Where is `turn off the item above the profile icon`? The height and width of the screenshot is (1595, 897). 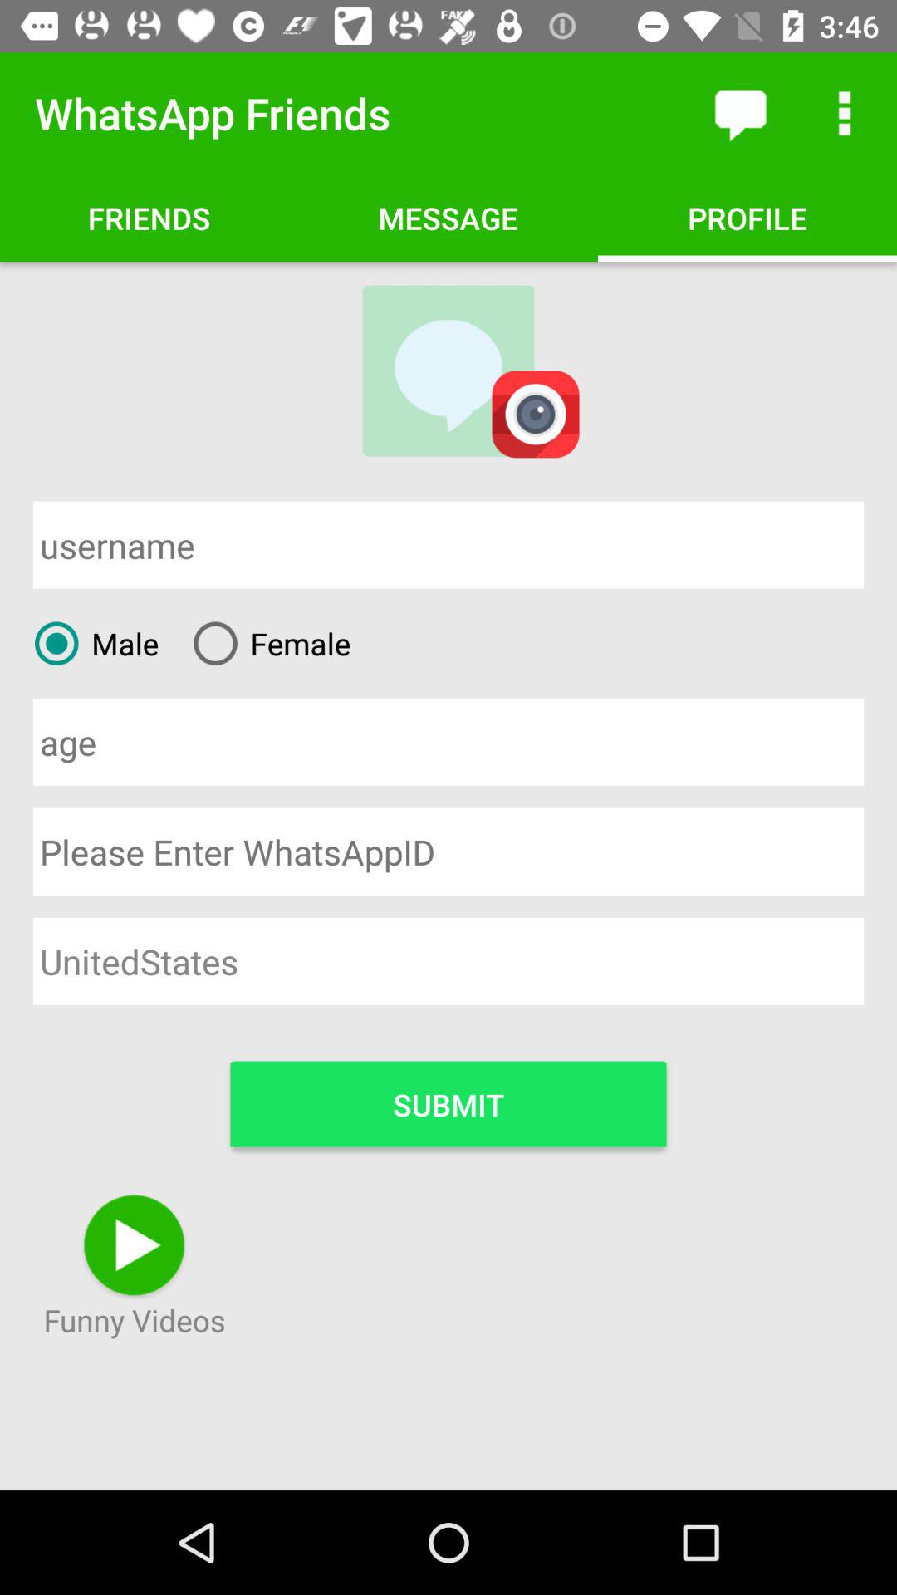
turn off the item above the profile icon is located at coordinates (844, 113).